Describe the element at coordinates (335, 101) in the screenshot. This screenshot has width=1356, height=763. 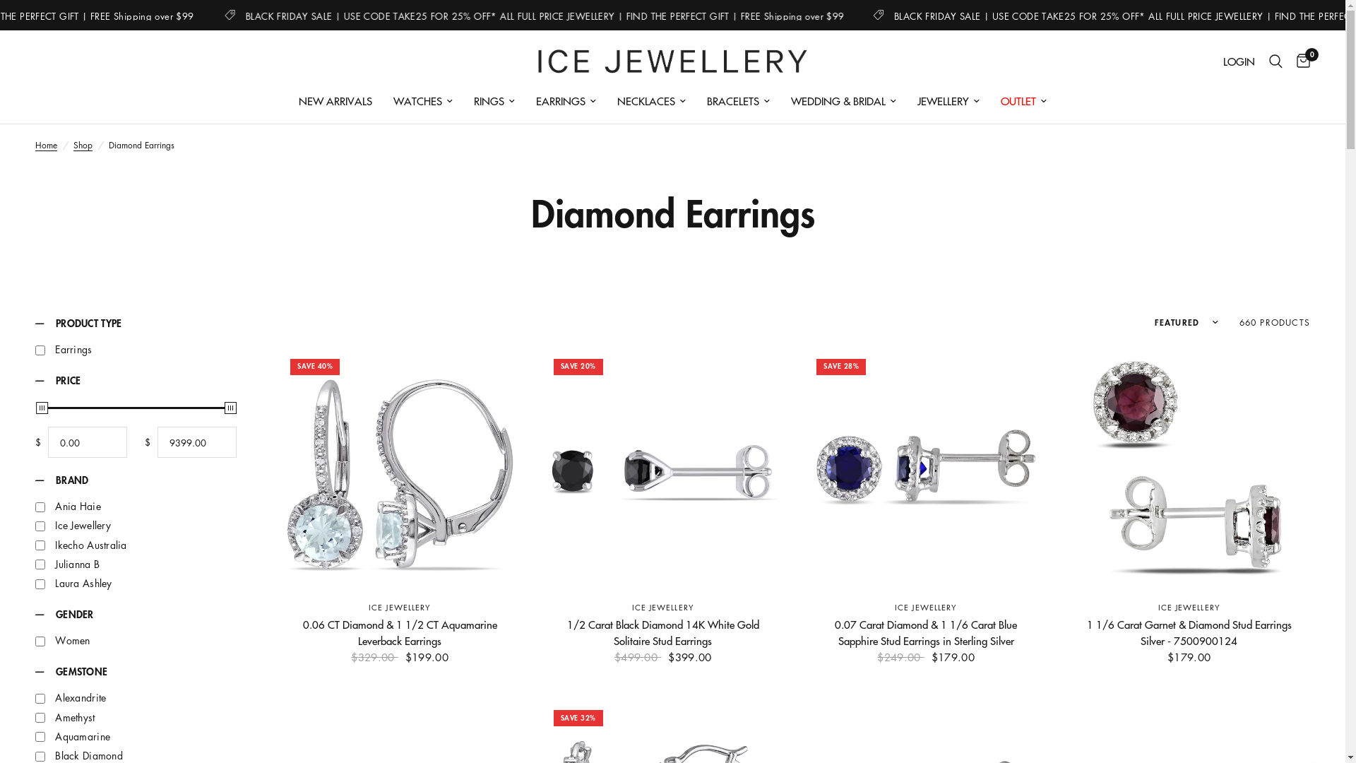
I see `NEW ARRIVALS` at that location.